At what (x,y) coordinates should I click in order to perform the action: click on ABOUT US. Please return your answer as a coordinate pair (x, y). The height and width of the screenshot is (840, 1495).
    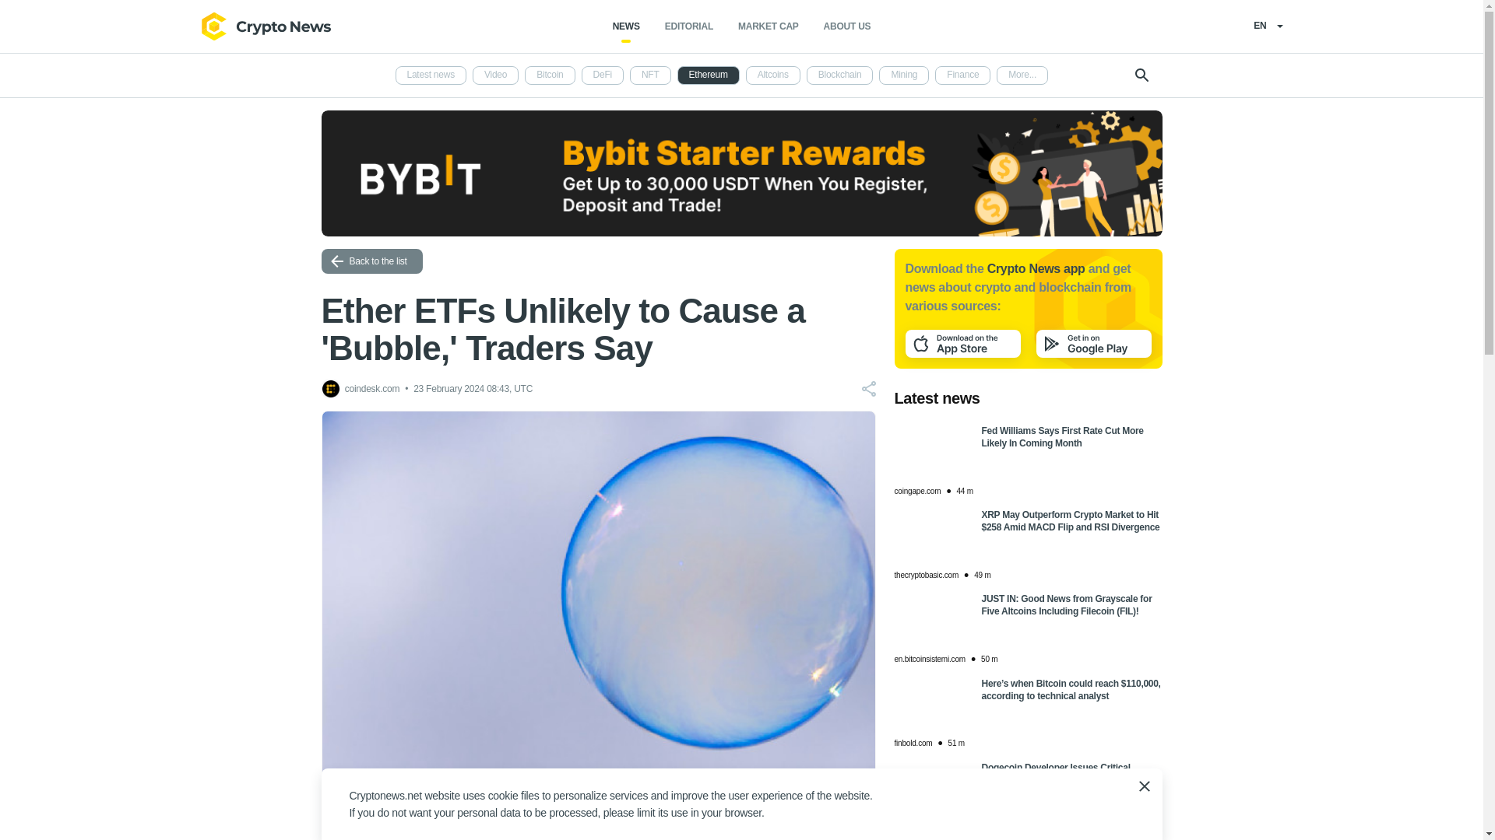
    Looking at the image, I should click on (847, 26).